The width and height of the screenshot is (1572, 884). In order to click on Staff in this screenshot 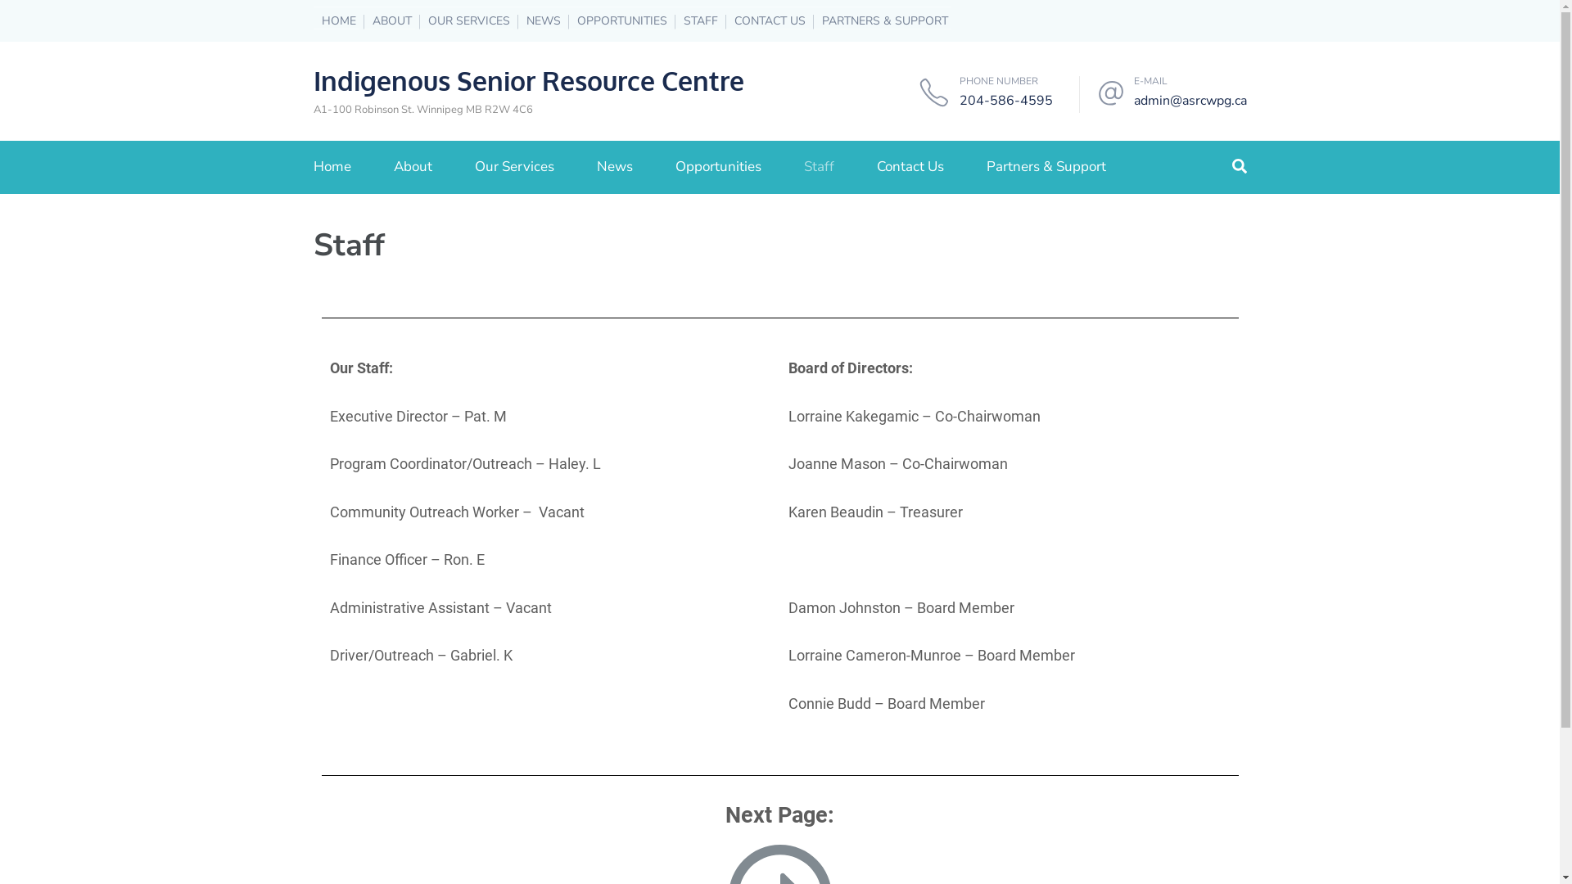, I will do `click(819, 167)`.